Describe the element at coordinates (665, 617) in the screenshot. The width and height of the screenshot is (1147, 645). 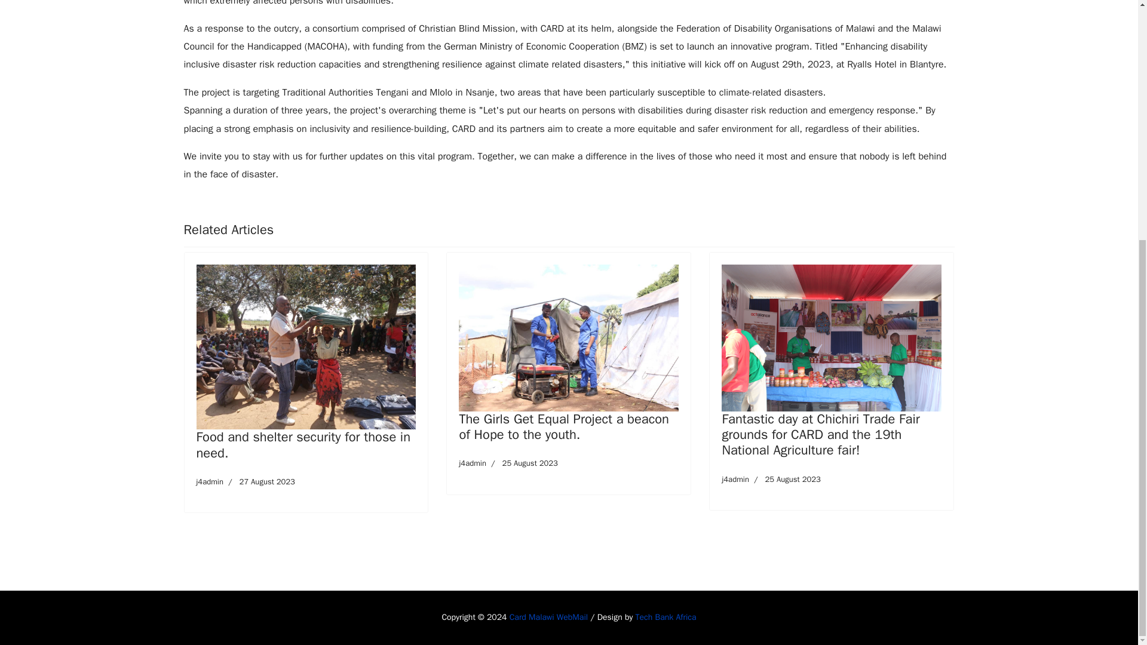
I see `The Girls Get Equal Project a beacon of Hope to the youth.` at that location.